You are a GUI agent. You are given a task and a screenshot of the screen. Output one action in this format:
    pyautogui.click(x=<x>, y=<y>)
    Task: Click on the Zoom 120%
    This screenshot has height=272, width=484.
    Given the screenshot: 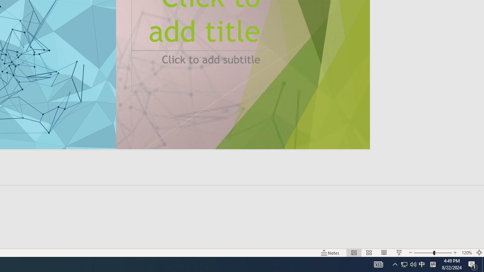 What is the action you would take?
    pyautogui.click(x=467, y=252)
    